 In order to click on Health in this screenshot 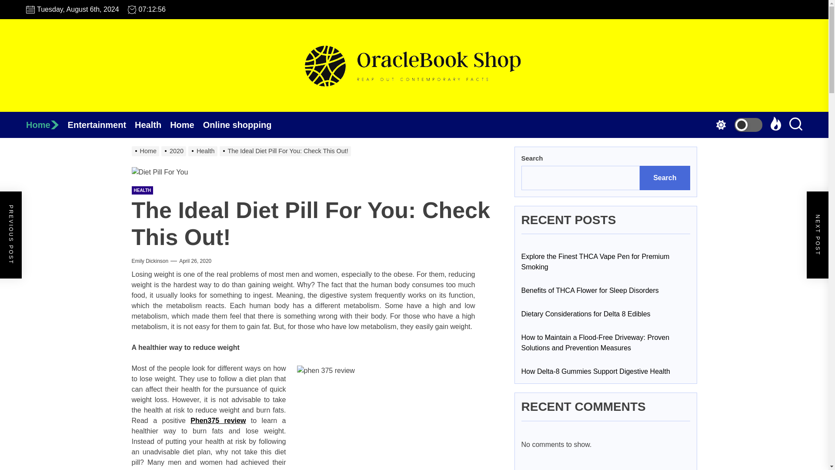, I will do `click(152, 125)`.